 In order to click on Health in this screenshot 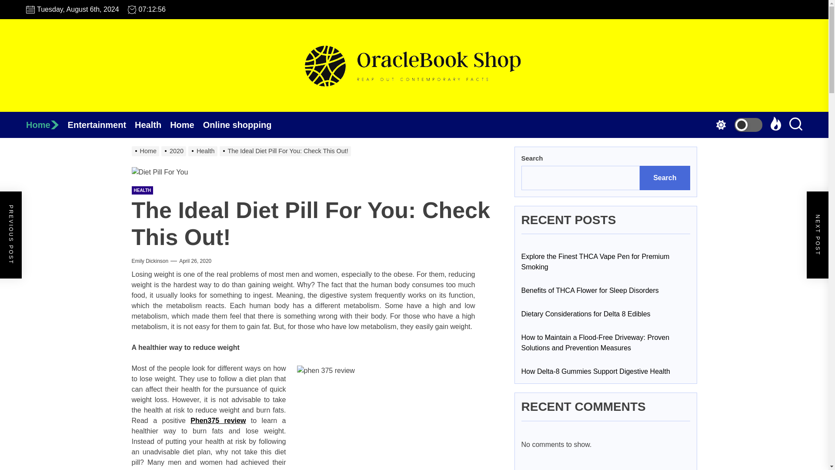, I will do `click(152, 125)`.